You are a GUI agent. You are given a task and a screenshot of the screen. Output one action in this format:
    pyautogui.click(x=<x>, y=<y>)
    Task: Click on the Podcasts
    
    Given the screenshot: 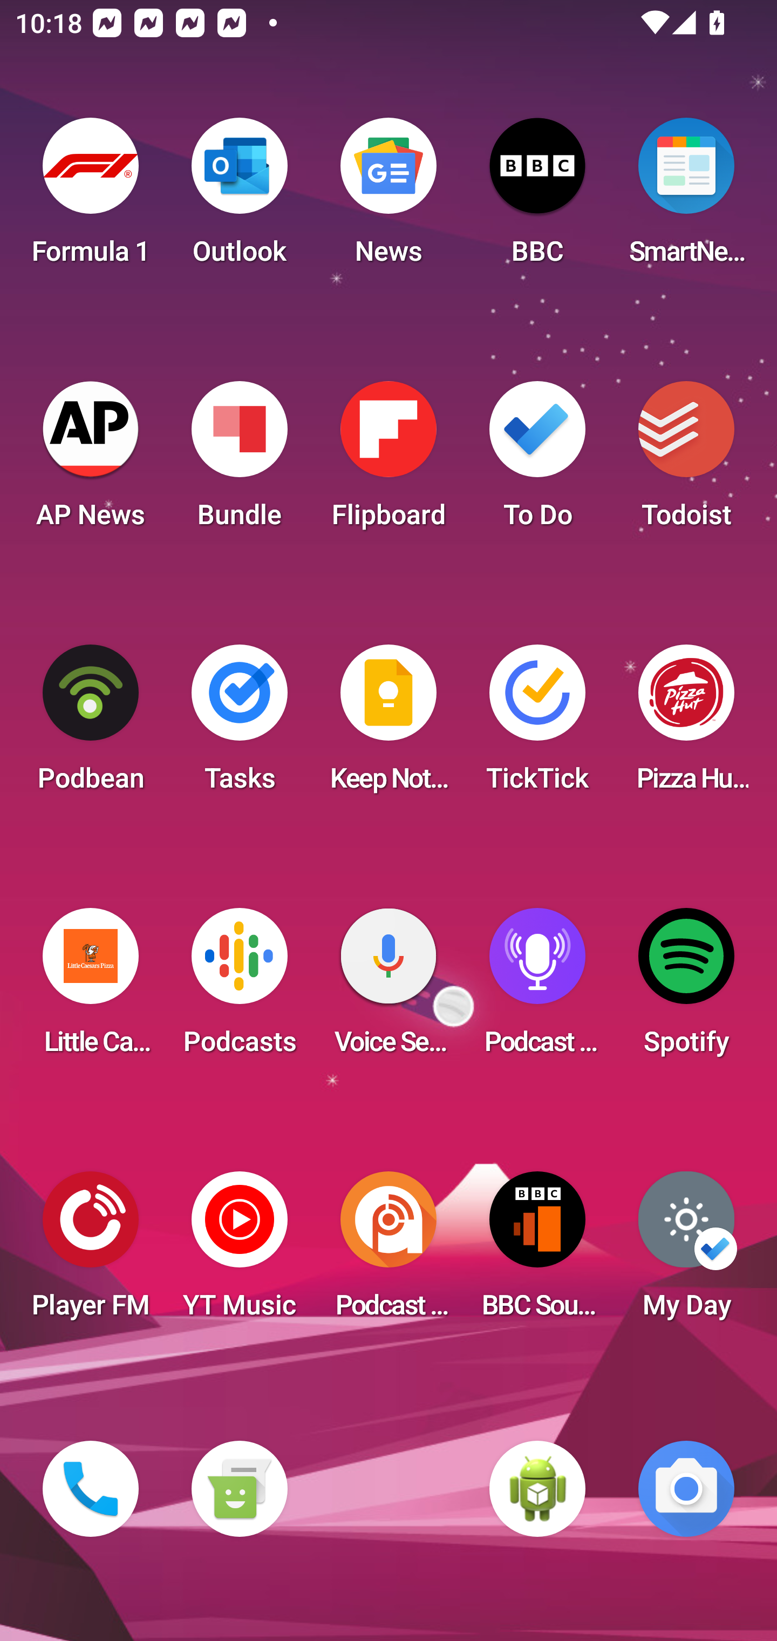 What is the action you would take?
    pyautogui.click(x=239, y=988)
    